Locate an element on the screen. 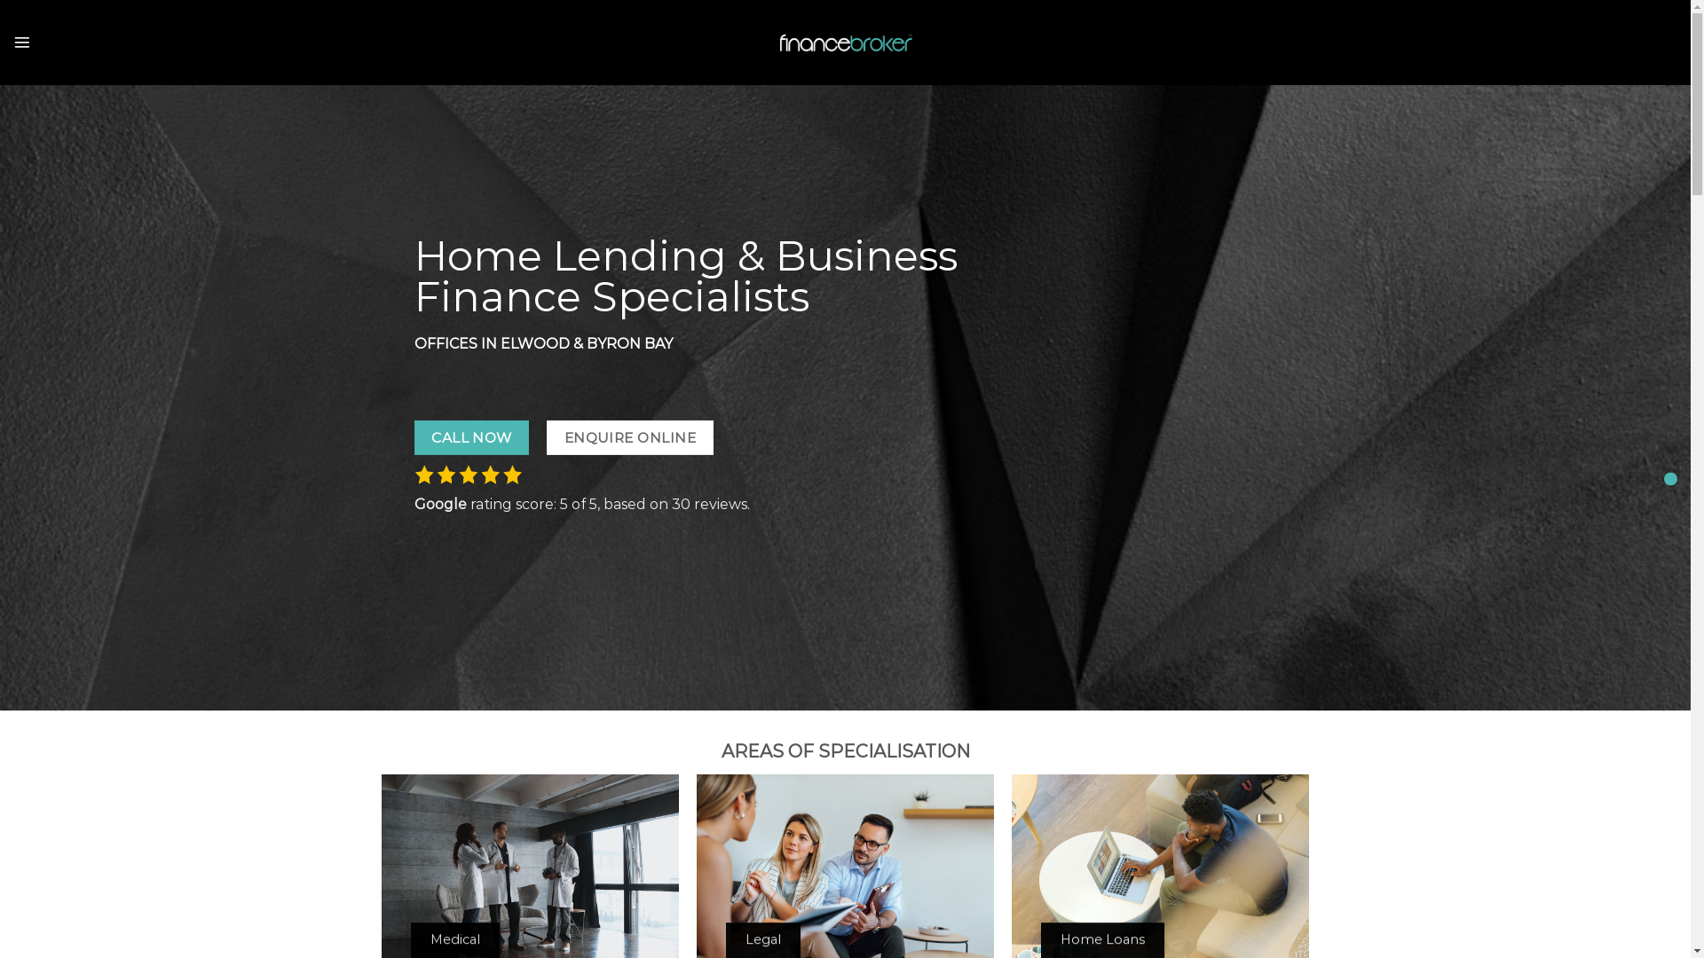  Legal is located at coordinates (763, 940).